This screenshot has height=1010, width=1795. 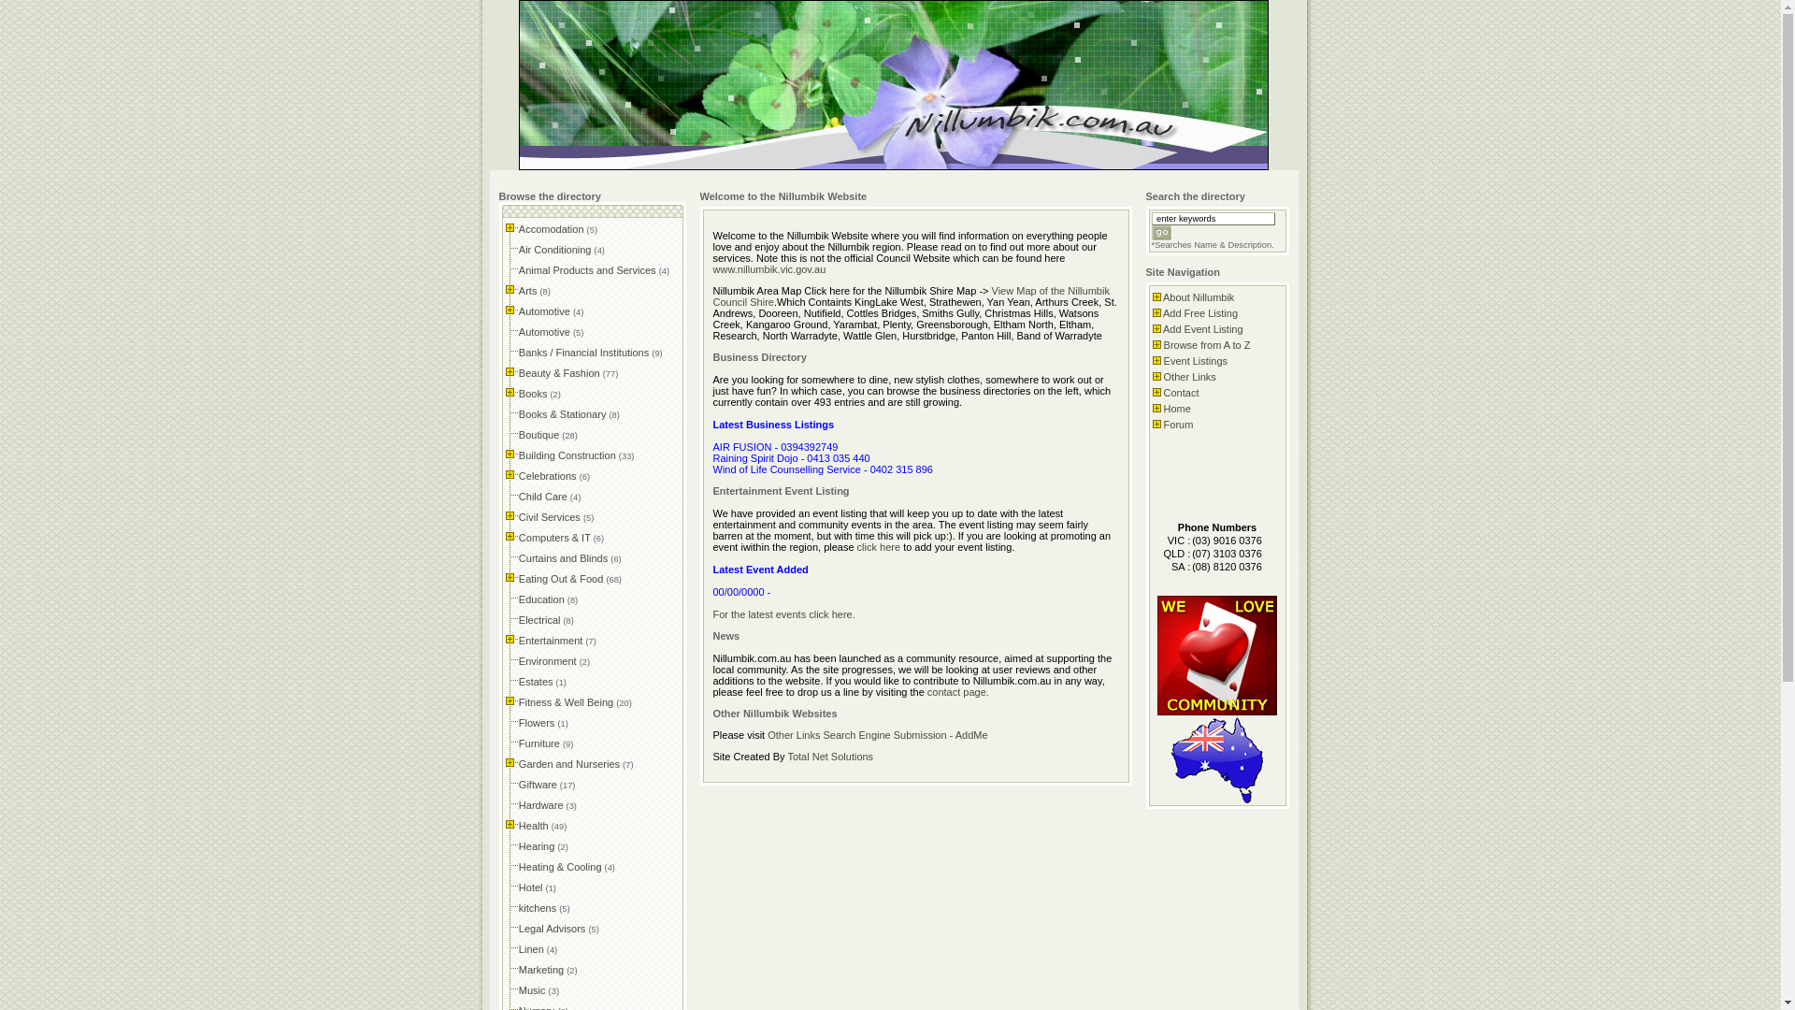 I want to click on Browse from A to Z, so click(x=1208, y=345).